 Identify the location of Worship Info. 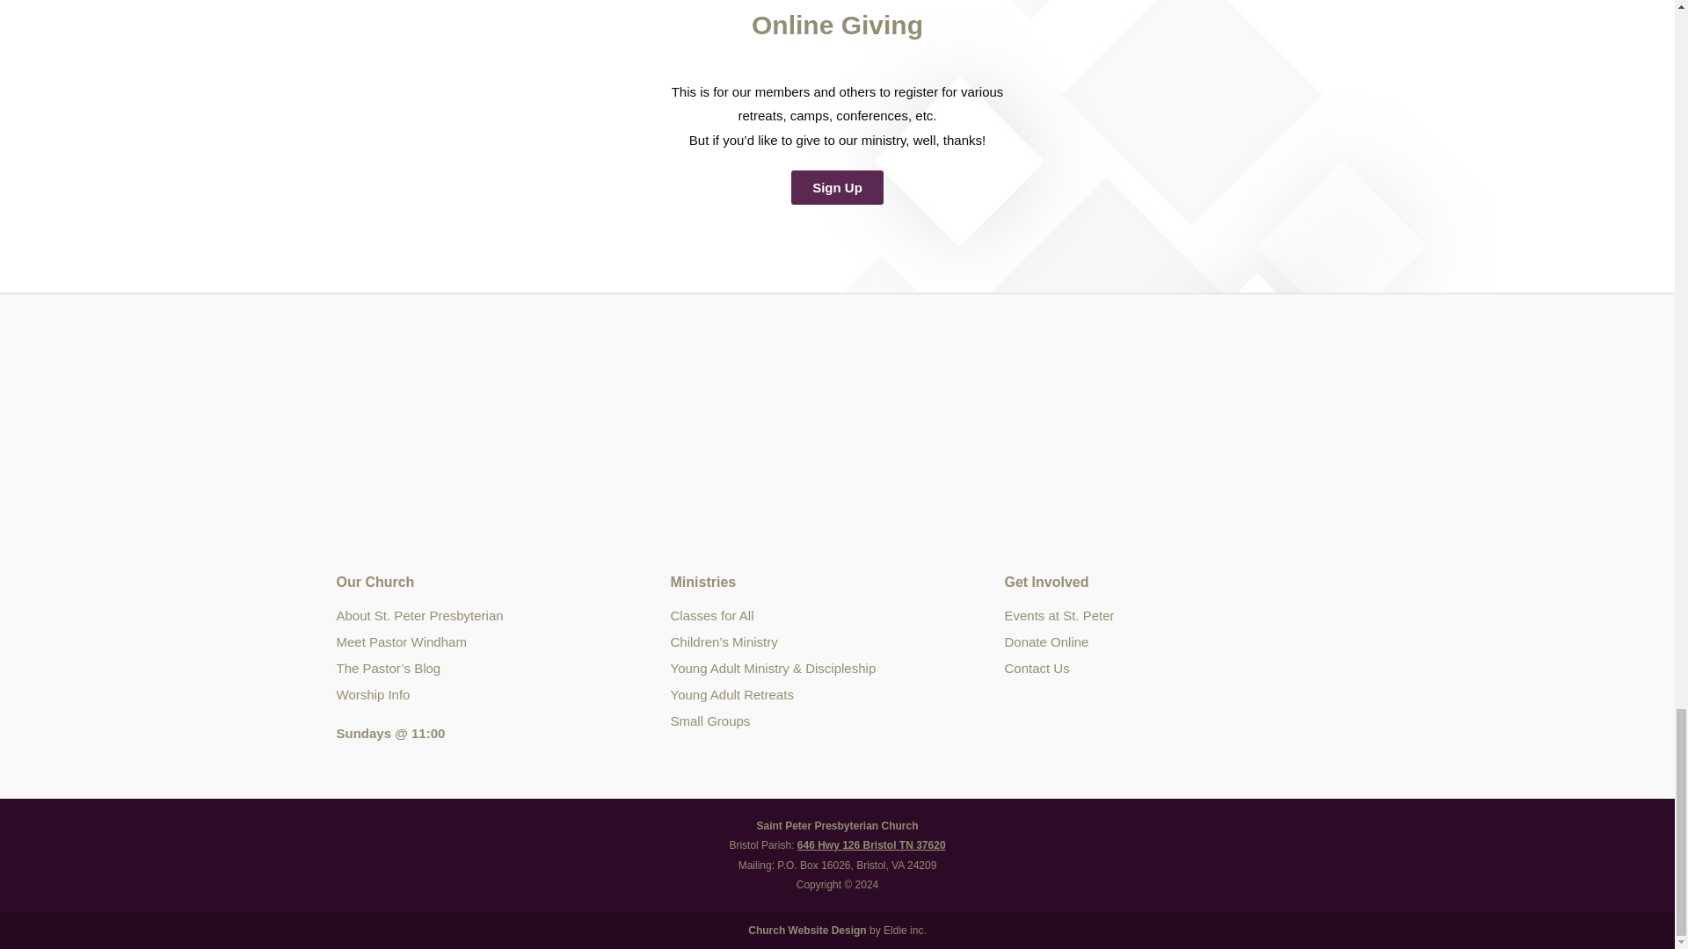
(503, 694).